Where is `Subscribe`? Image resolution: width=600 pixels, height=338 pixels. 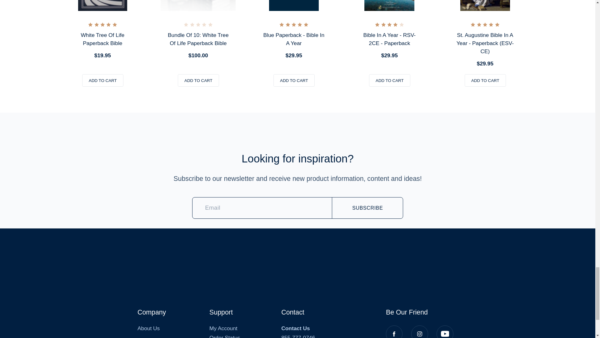
Subscribe is located at coordinates (367, 208).